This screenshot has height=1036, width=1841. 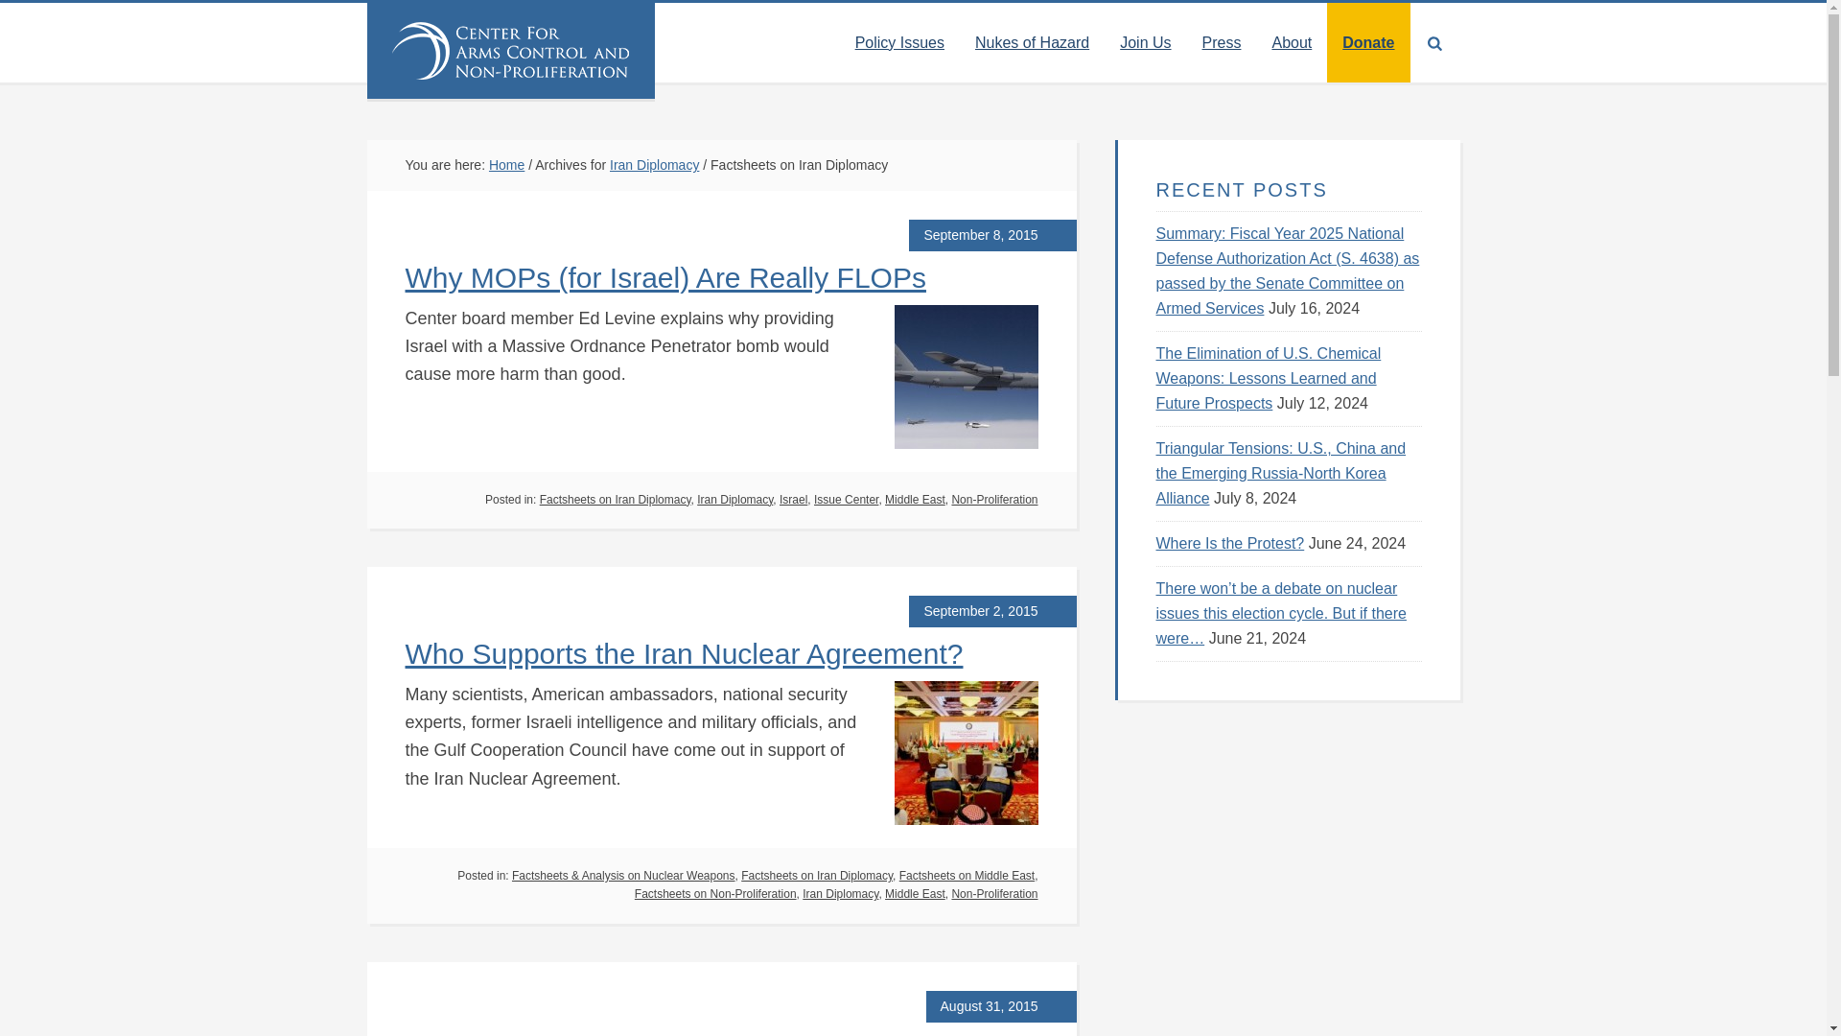 I want to click on Join Us, so click(x=1145, y=42).